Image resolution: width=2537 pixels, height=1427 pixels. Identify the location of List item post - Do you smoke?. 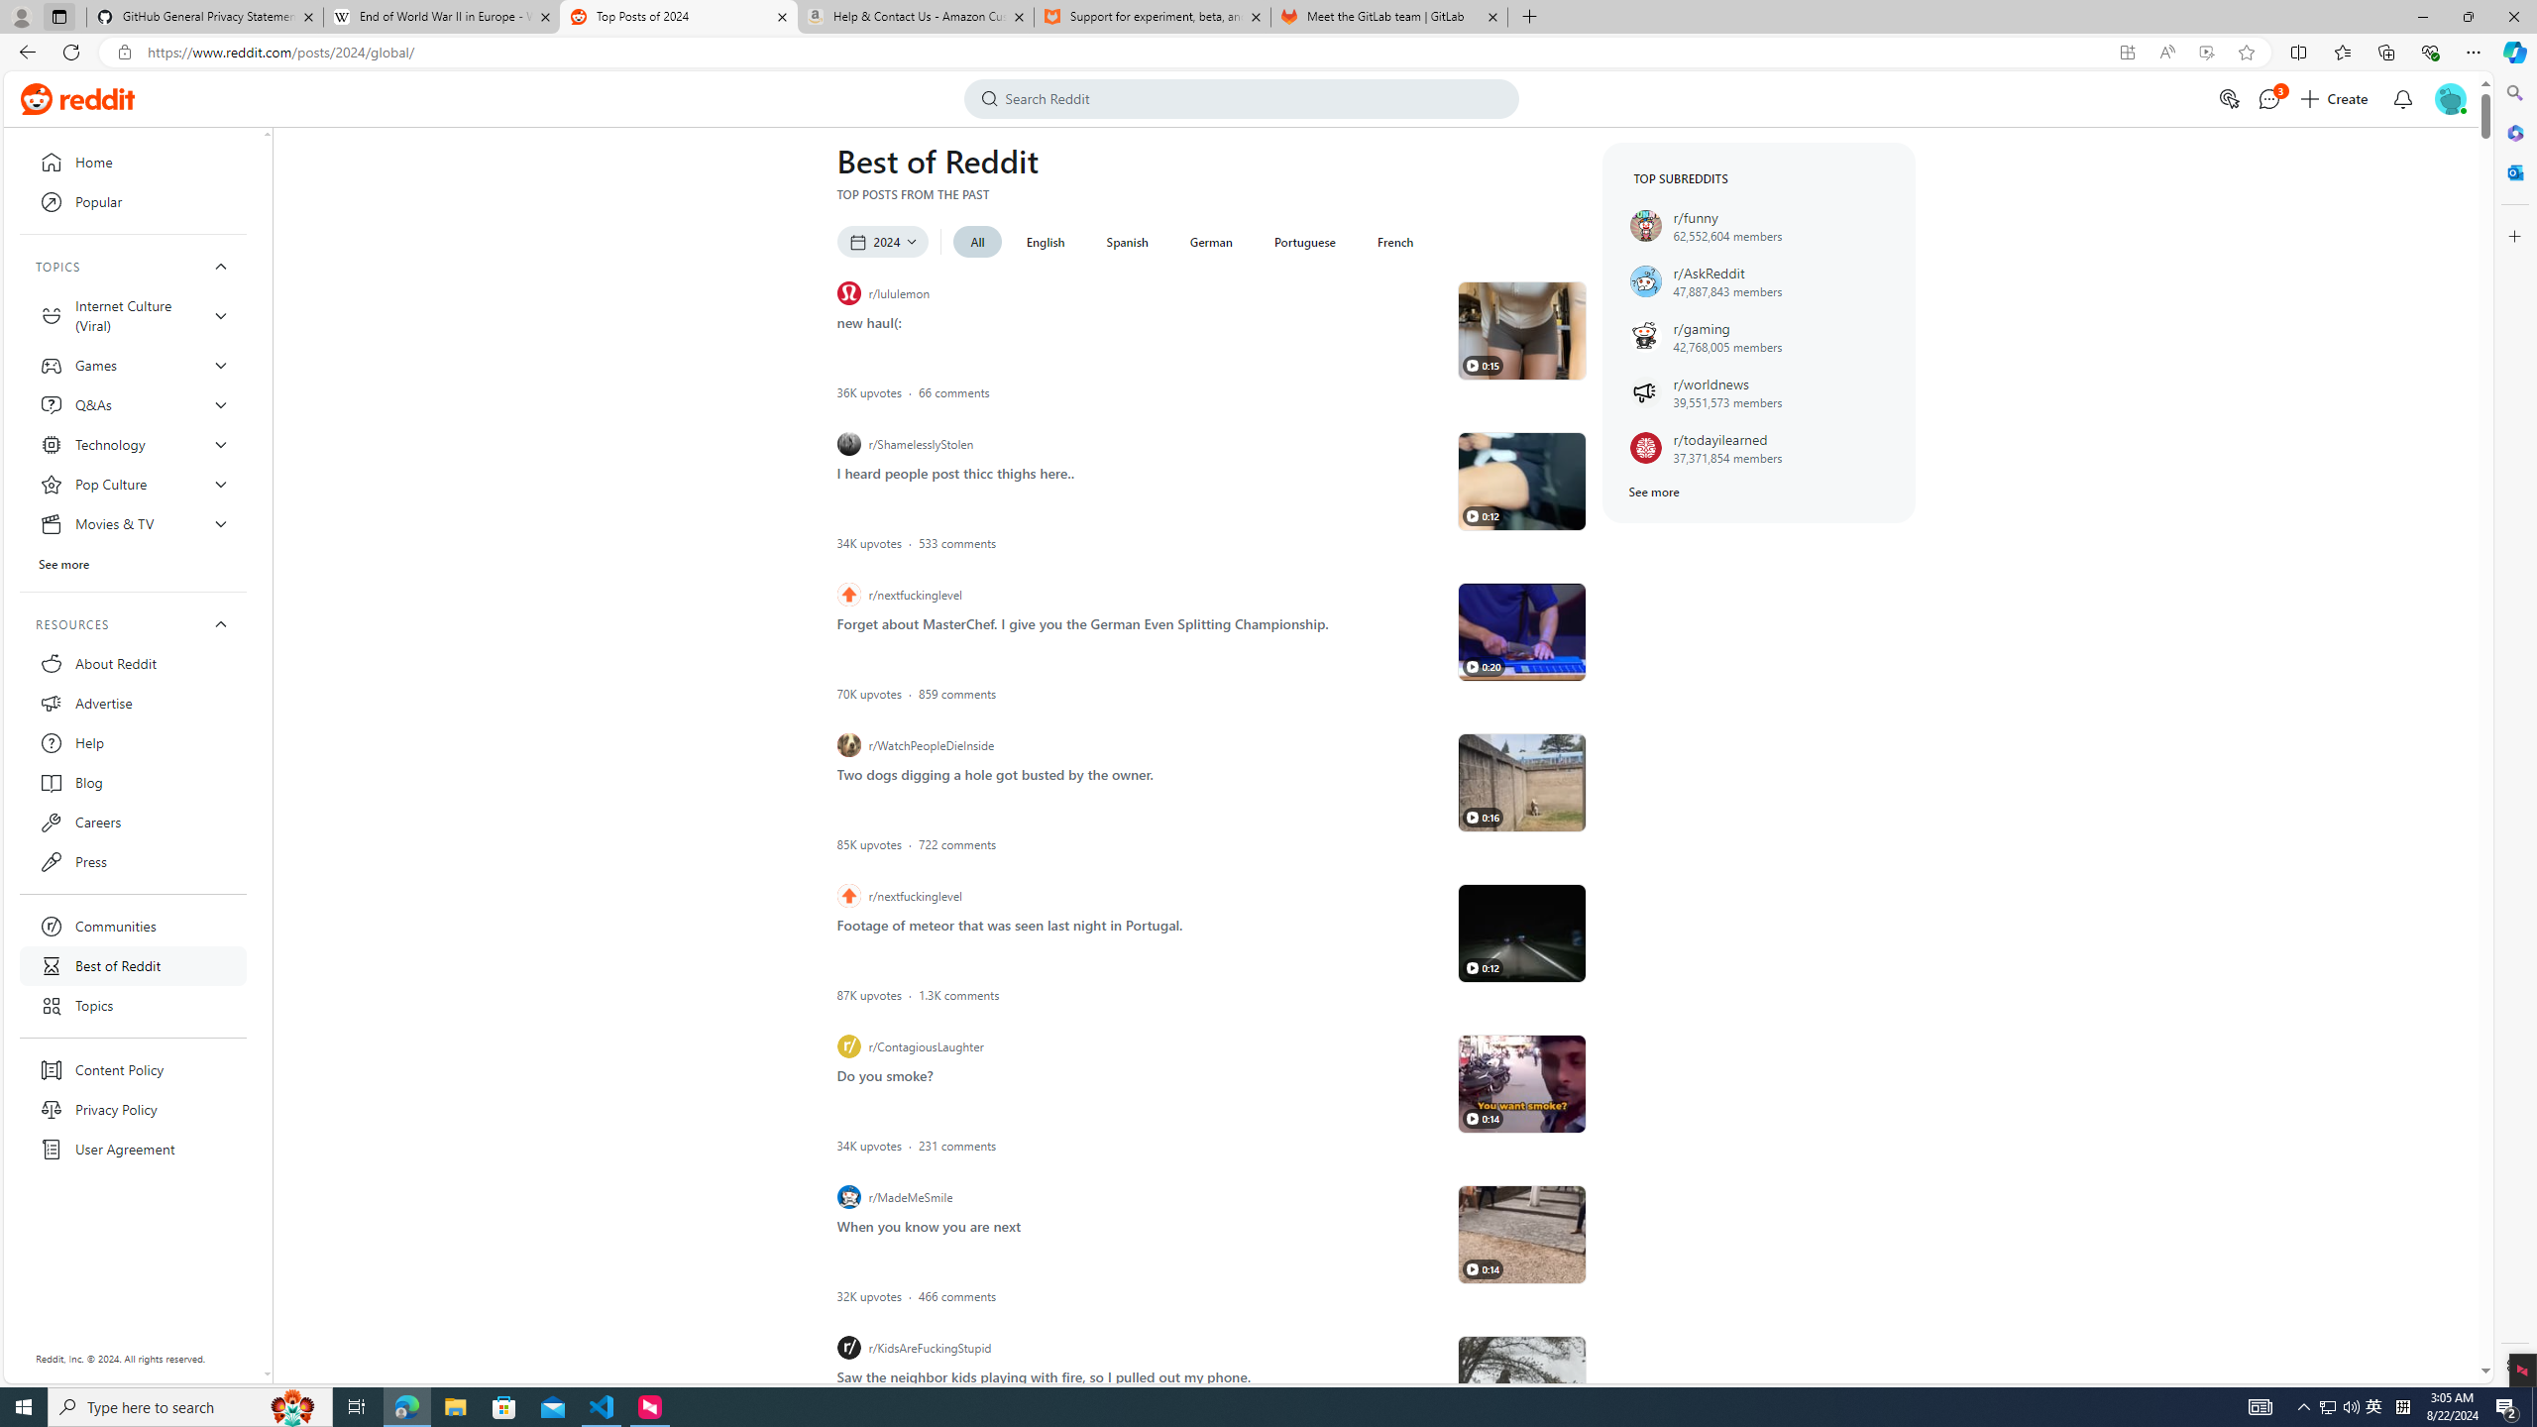
(885, 1074).